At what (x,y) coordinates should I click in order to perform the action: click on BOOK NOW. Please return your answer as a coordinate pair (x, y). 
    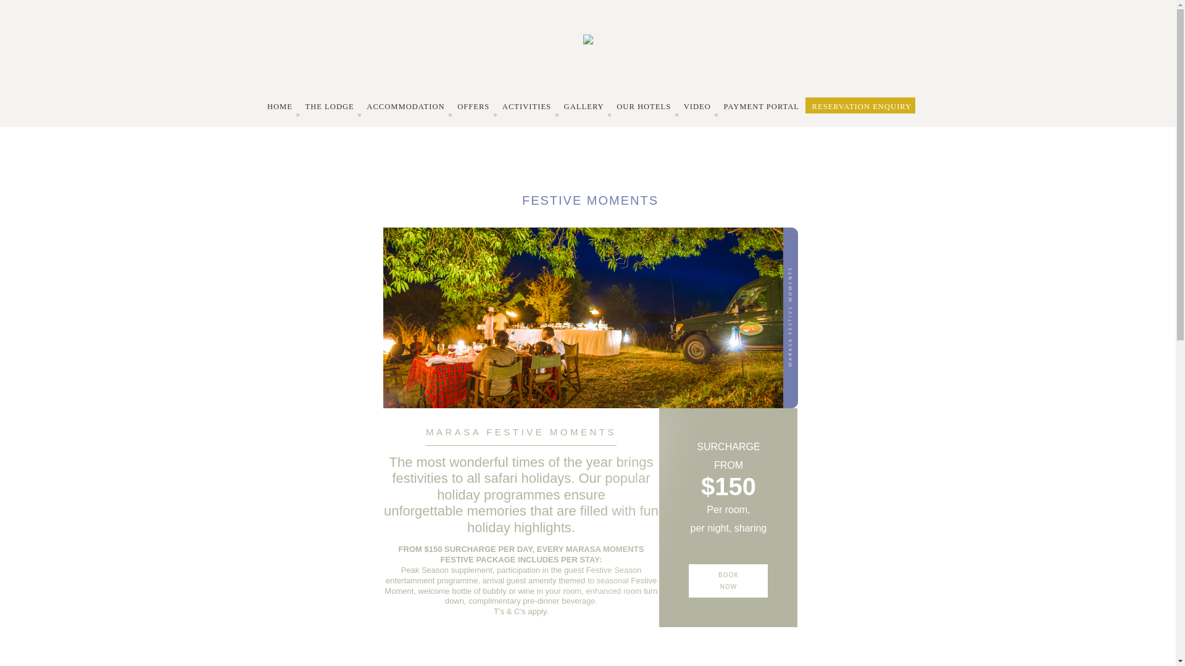
    Looking at the image, I should click on (728, 580).